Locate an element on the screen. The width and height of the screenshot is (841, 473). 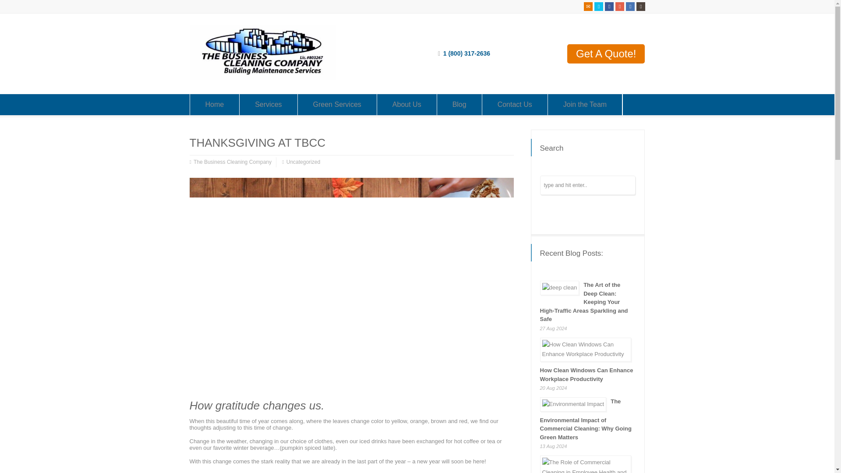
Uncategorized is located at coordinates (303, 162).